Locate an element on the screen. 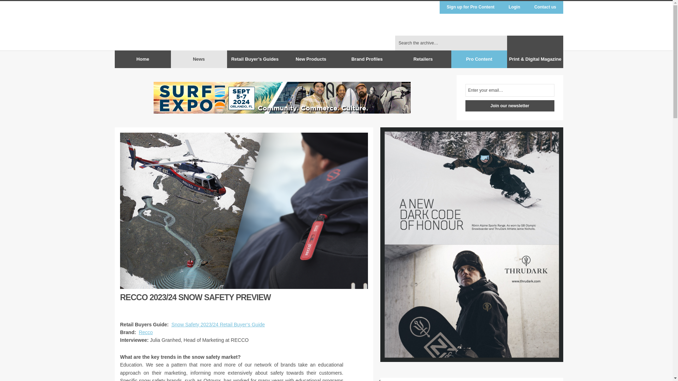 This screenshot has width=678, height=381. Recco is located at coordinates (146, 332).